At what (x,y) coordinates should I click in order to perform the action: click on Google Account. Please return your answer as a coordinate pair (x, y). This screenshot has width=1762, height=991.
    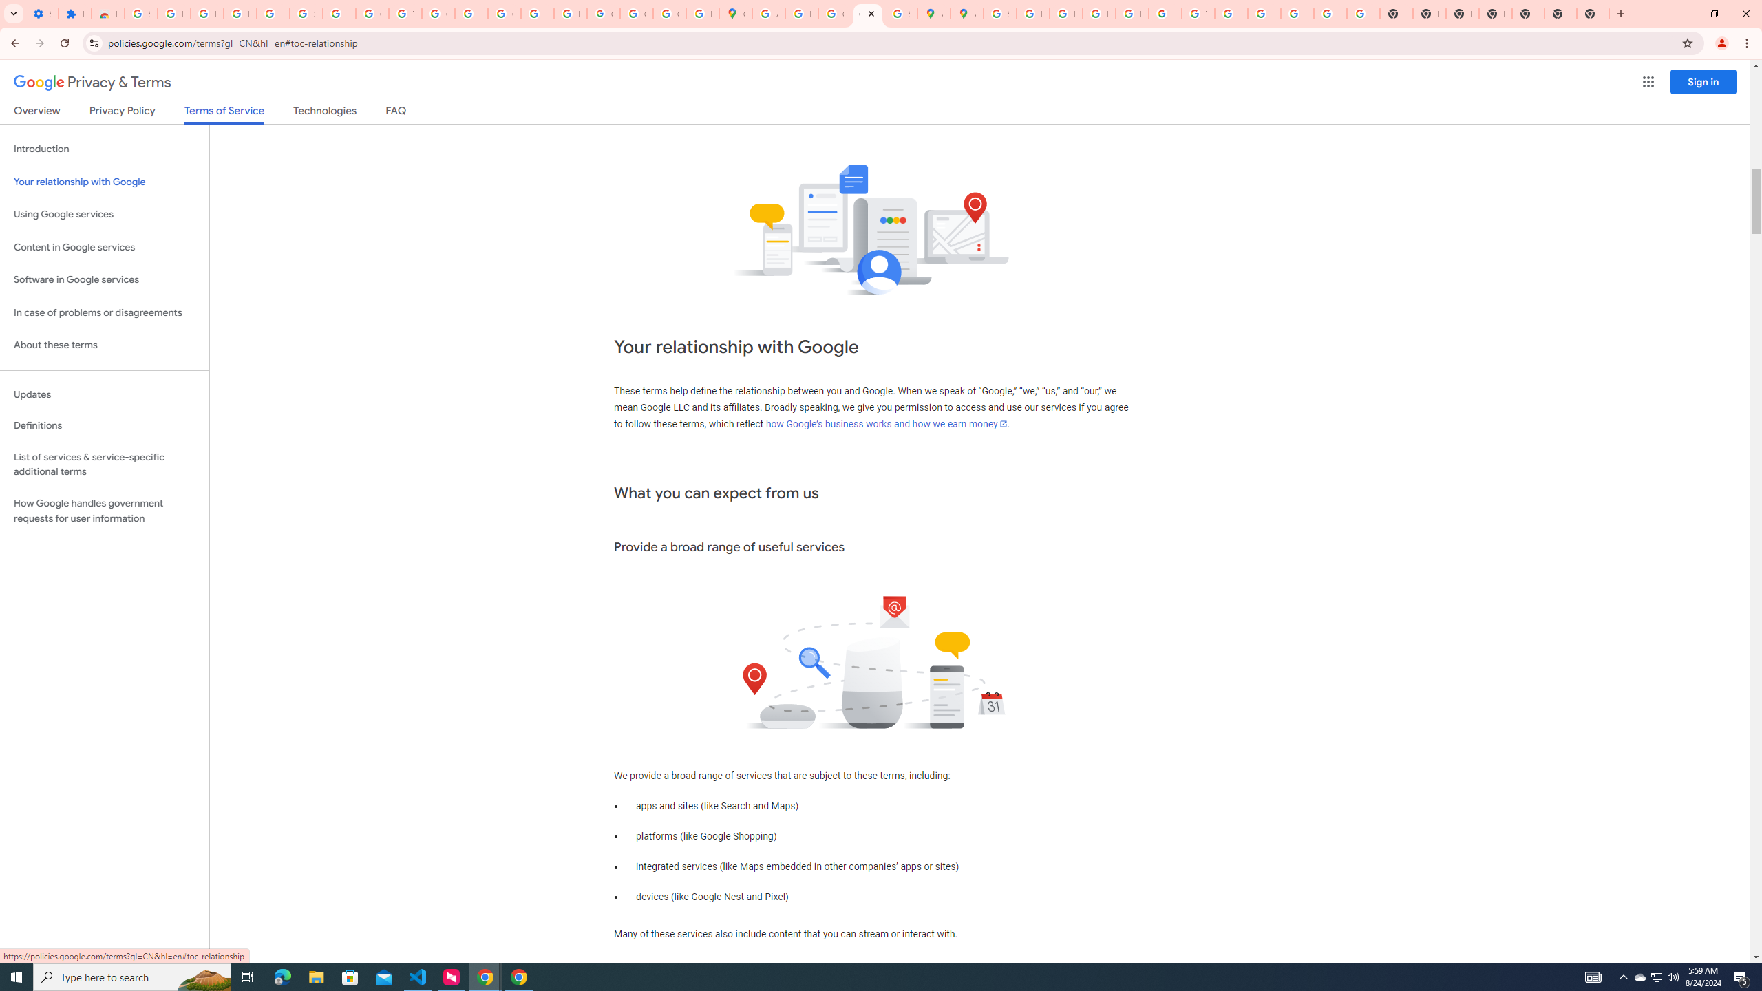
    Looking at the image, I should click on (372, 14).